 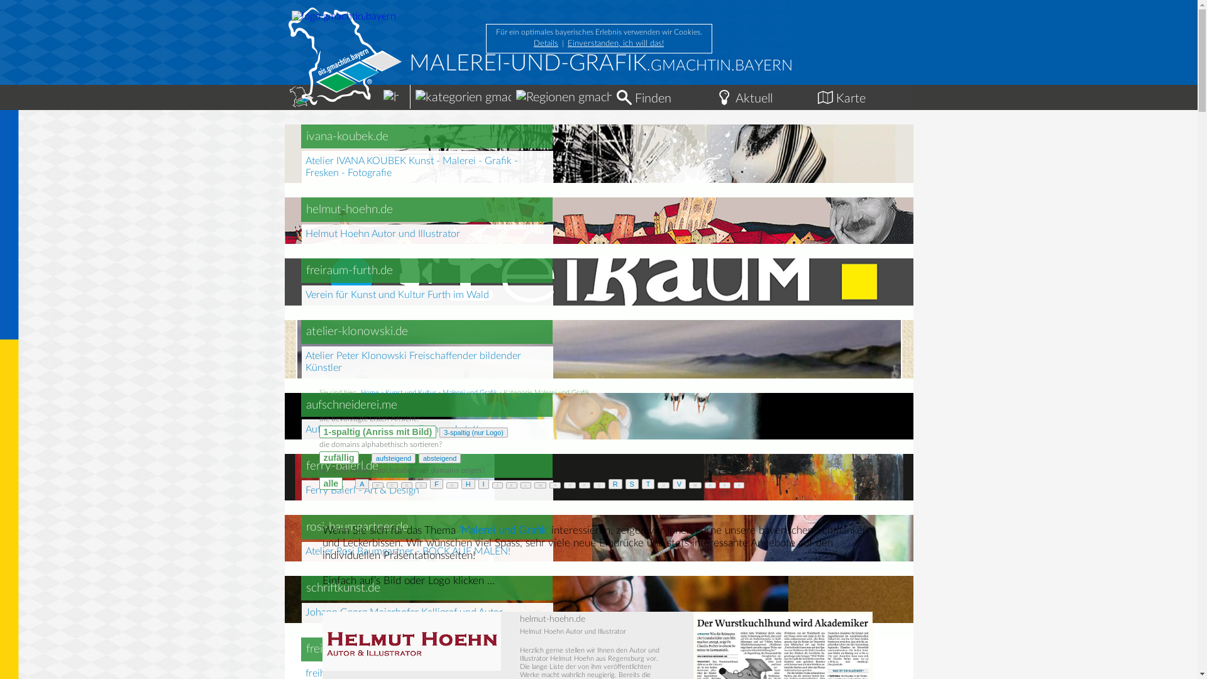 I want to click on Kunst und Kultur, so click(x=410, y=392).